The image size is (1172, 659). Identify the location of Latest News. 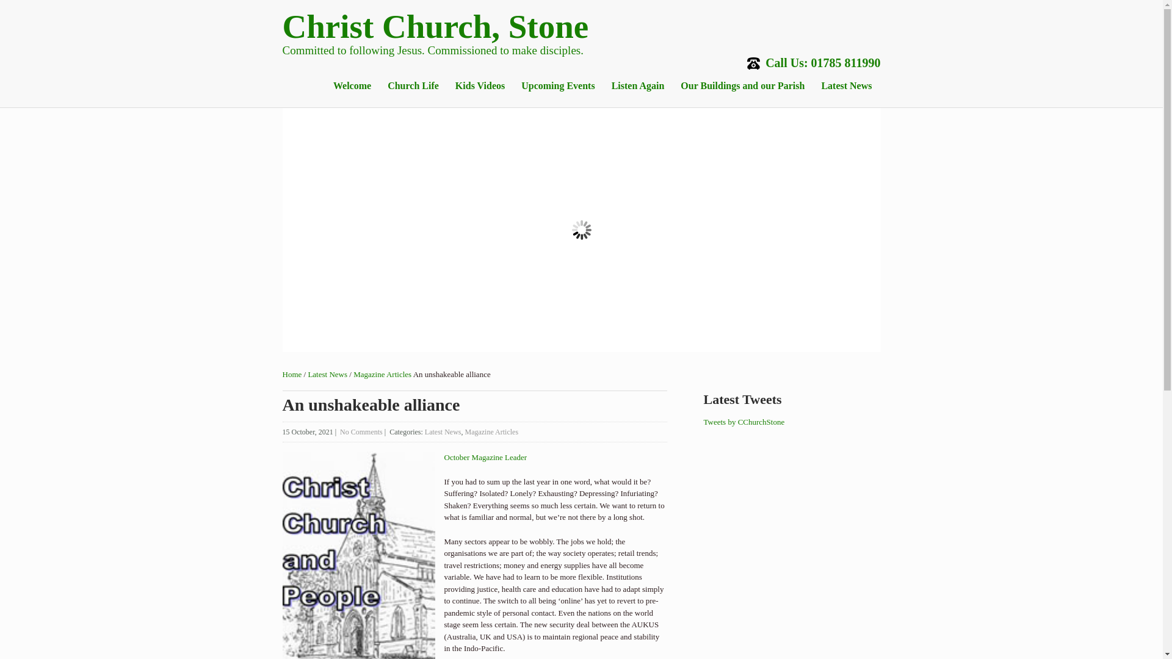
(327, 374).